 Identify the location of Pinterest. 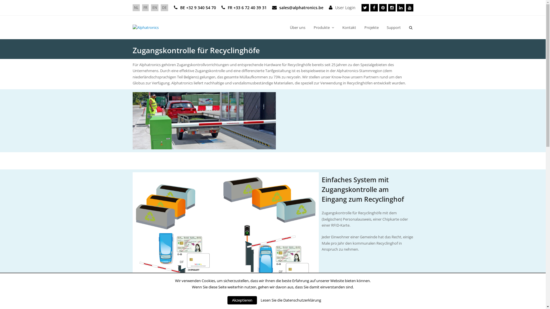
(383, 8).